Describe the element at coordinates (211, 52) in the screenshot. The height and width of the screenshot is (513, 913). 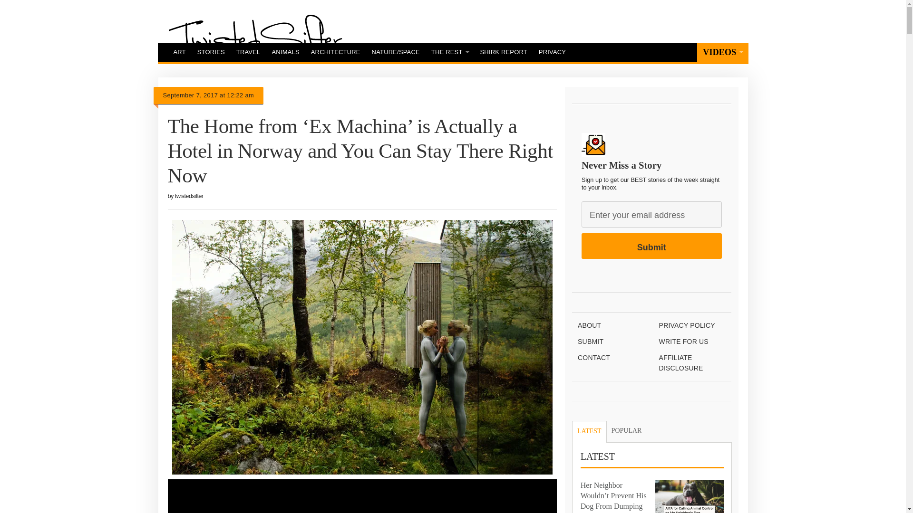
I see `STORIES` at that location.